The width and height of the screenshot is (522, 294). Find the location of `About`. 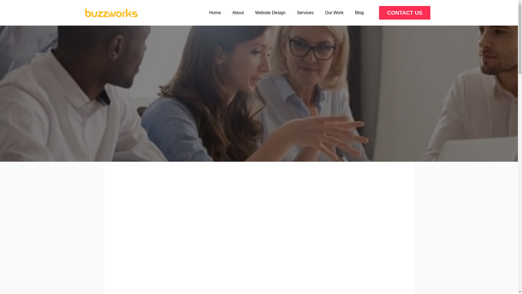

About is located at coordinates (238, 13).